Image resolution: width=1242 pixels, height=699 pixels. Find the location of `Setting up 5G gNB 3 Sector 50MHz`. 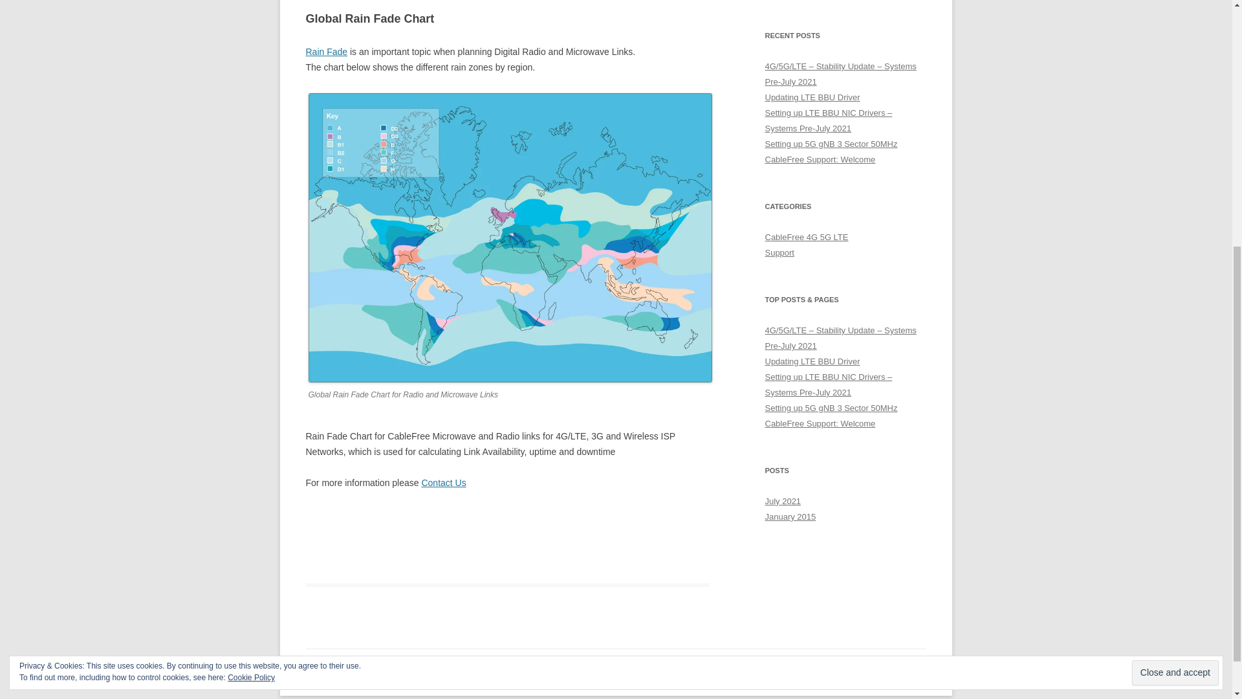

Setting up 5G gNB 3 Sector 50MHz is located at coordinates (831, 408).